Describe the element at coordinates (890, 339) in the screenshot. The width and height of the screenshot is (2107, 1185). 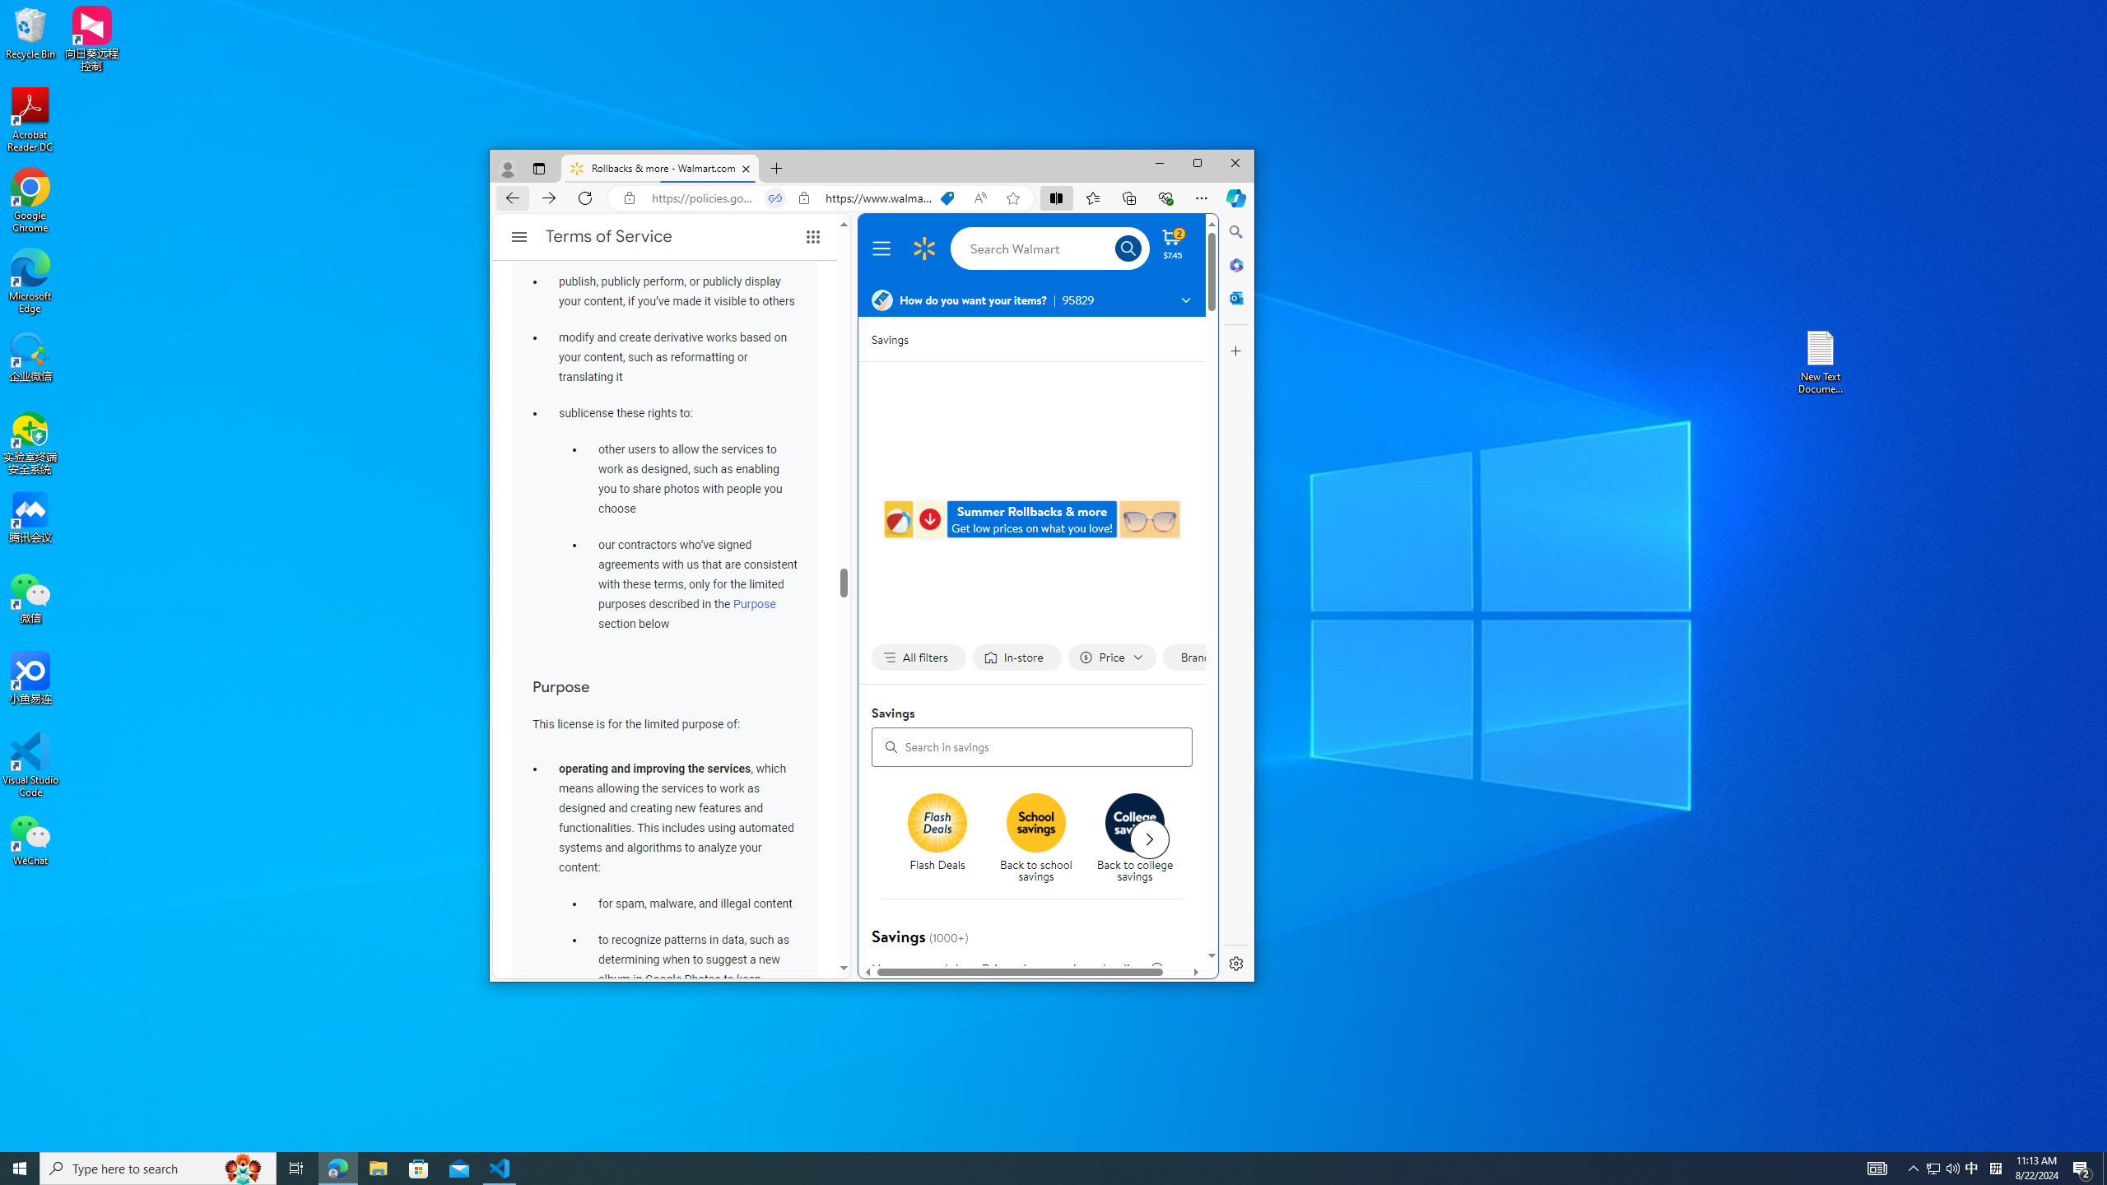
I see `Savings` at that location.